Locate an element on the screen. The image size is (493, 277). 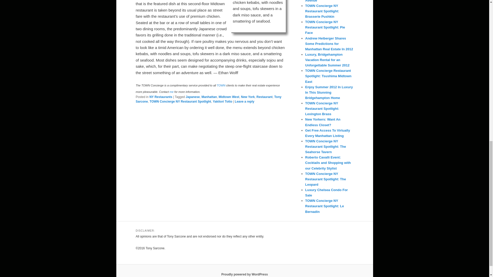
NY Restaurants is located at coordinates (161, 97).